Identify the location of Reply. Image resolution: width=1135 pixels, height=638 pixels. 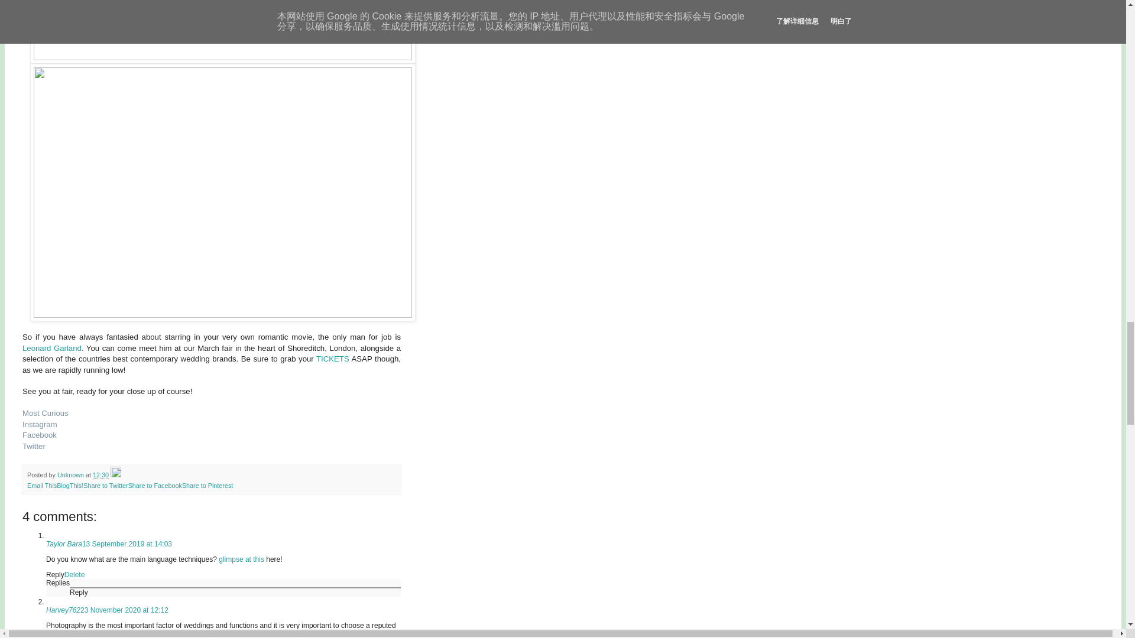
(79, 592).